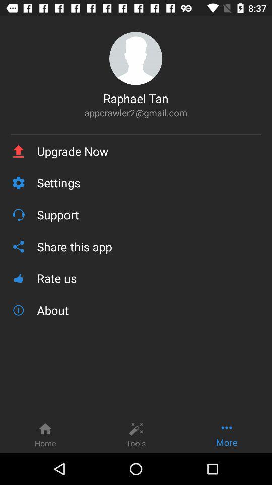 The width and height of the screenshot is (272, 485). What do you see at coordinates (149, 151) in the screenshot?
I see `scroll to upgrade now` at bounding box center [149, 151].